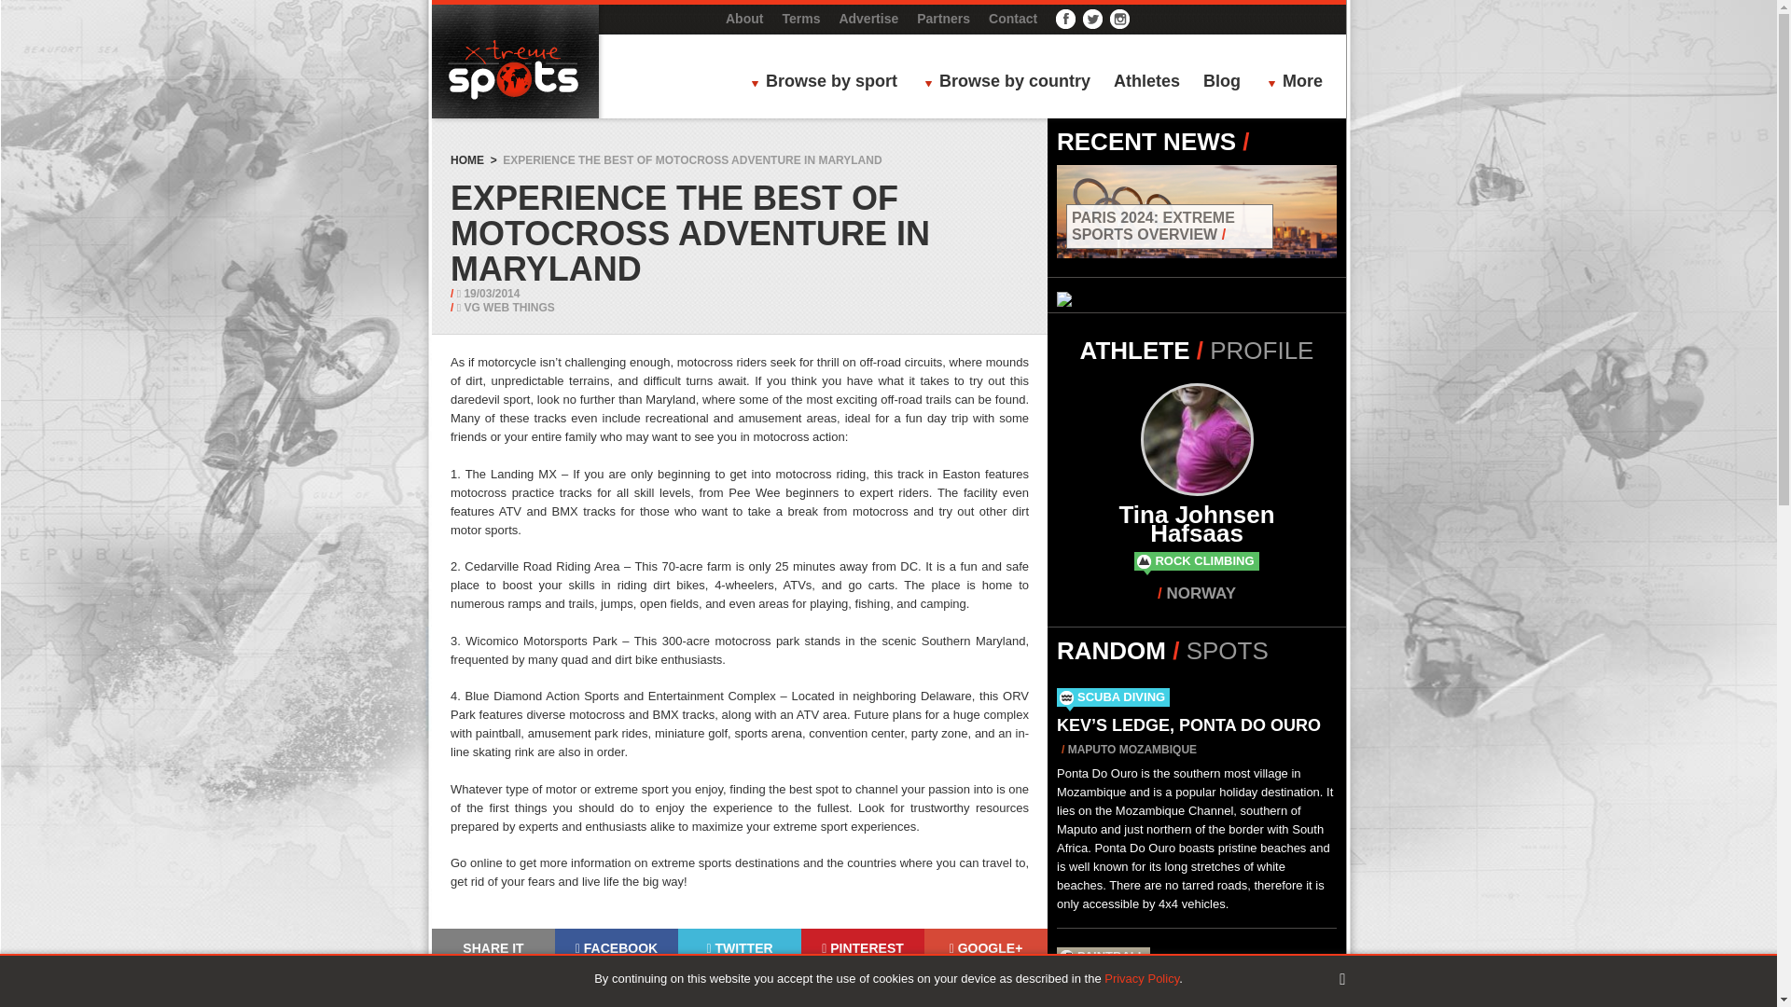  I want to click on Browse by country, so click(1012, 83).